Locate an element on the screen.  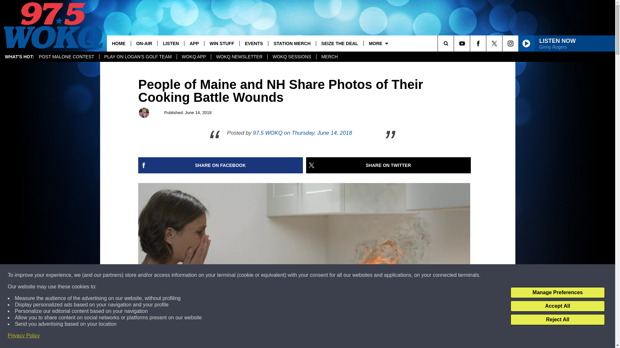
HOME is located at coordinates (119, 43).